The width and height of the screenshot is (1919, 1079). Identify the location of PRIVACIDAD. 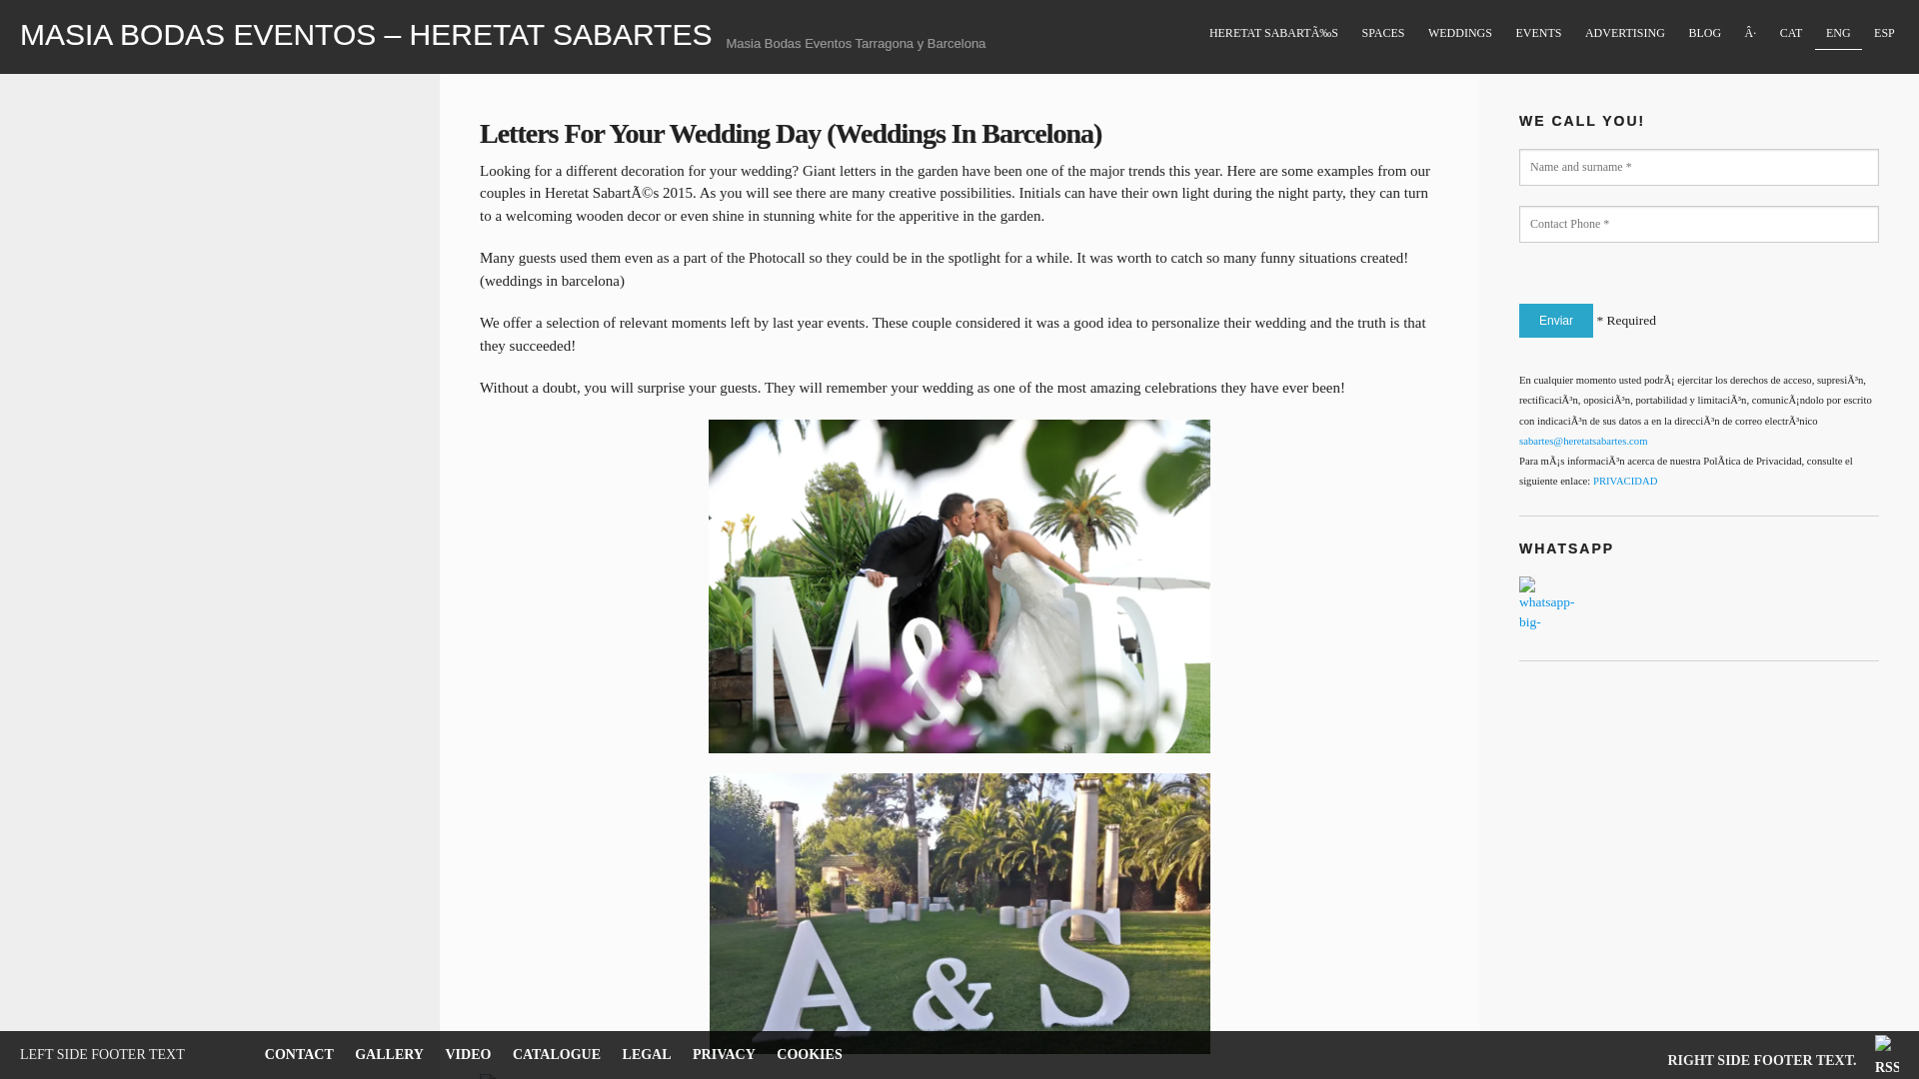
(1625, 482).